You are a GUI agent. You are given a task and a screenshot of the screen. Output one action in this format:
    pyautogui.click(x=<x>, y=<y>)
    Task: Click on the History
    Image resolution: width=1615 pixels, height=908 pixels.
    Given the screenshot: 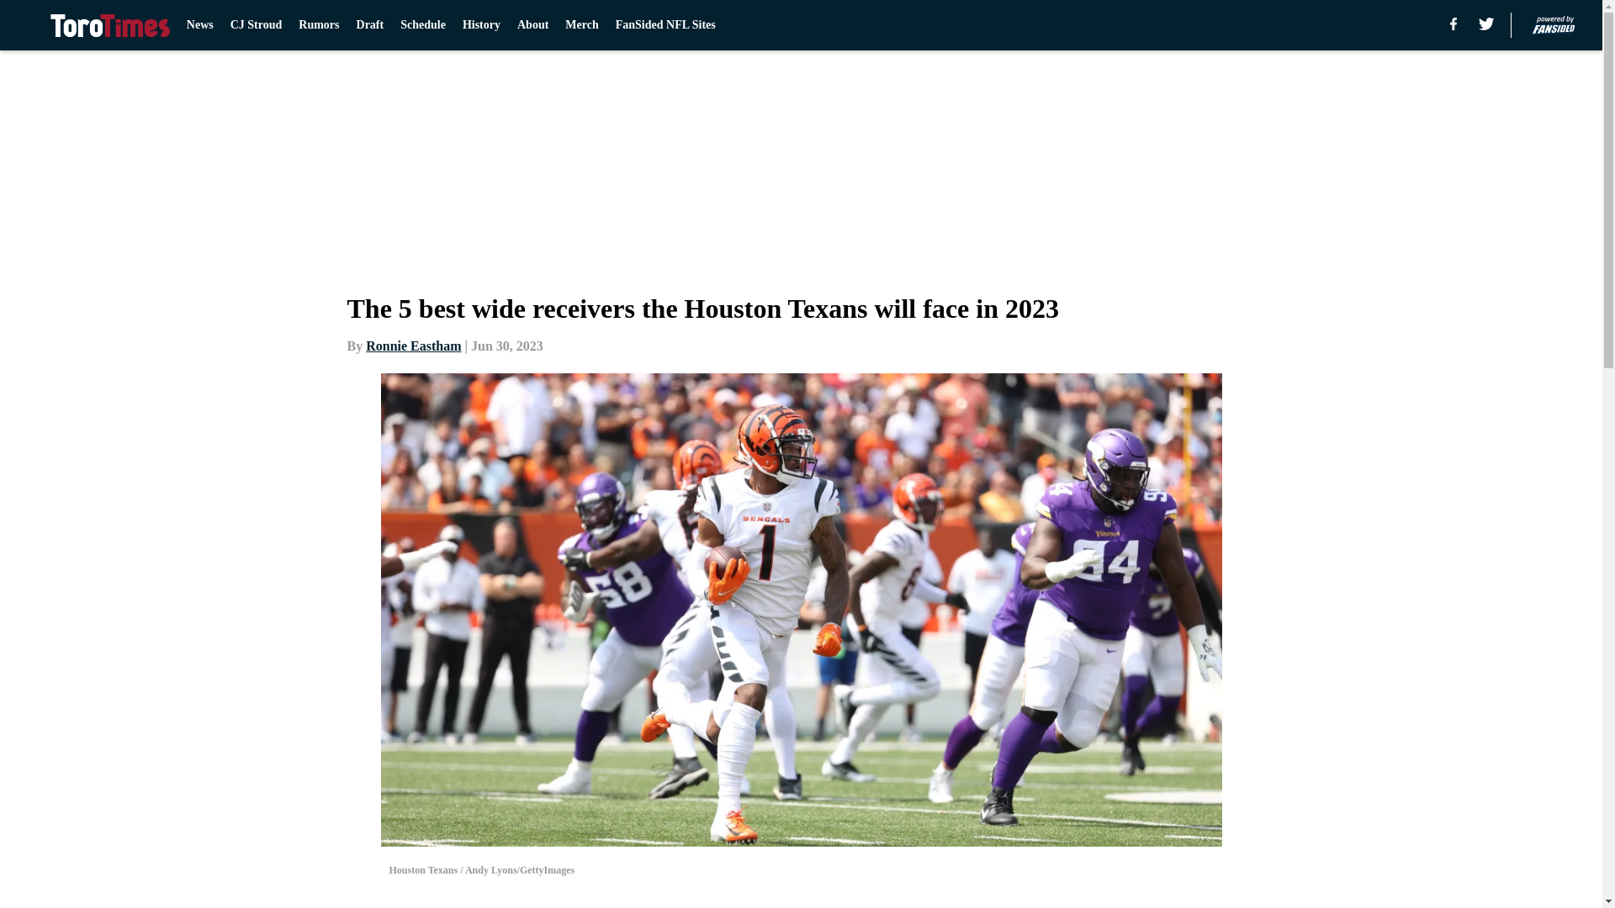 What is the action you would take?
    pyautogui.click(x=481, y=25)
    